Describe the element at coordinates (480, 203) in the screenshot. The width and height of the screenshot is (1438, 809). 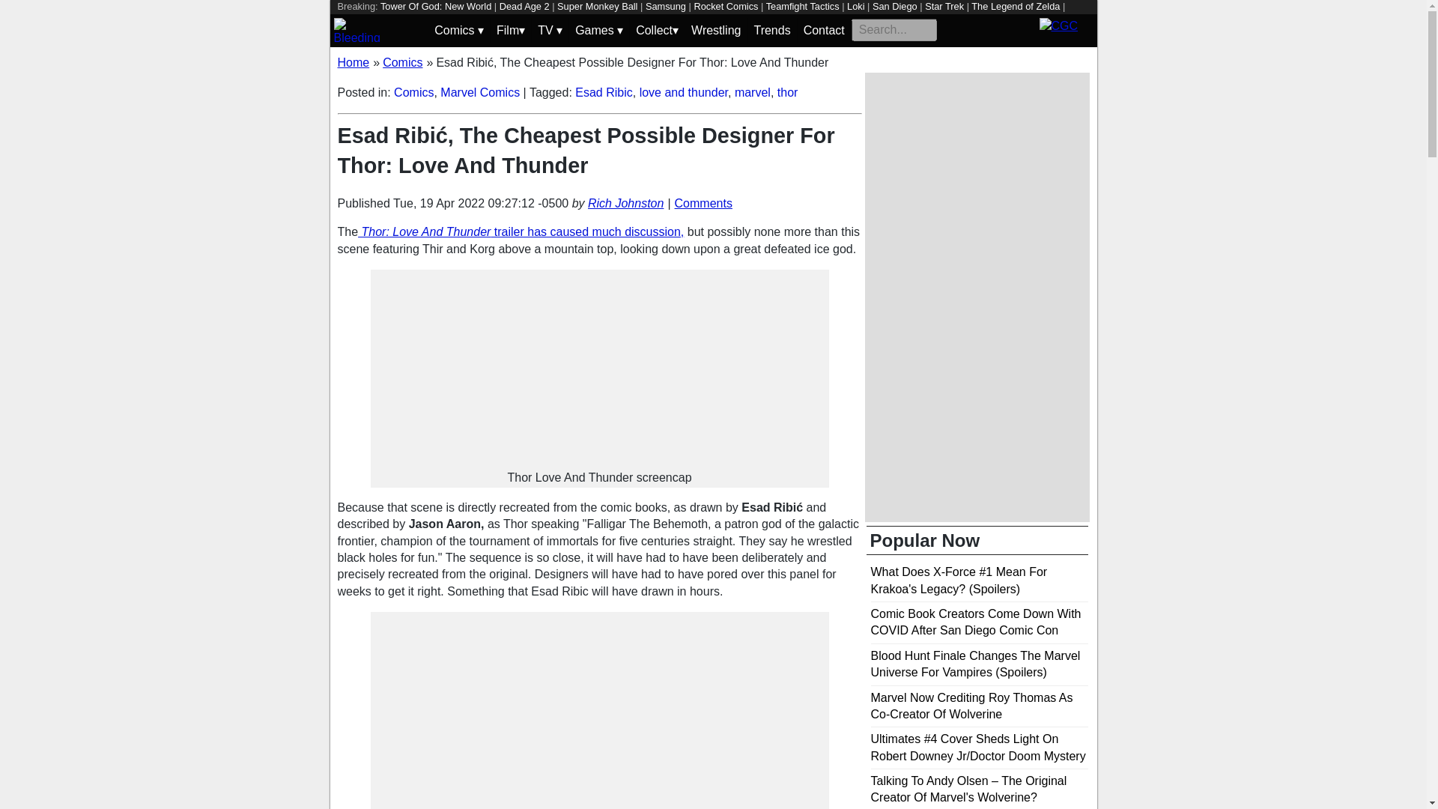
I see `Tue, 19 Apr 2022 09:27:12 -0500` at that location.